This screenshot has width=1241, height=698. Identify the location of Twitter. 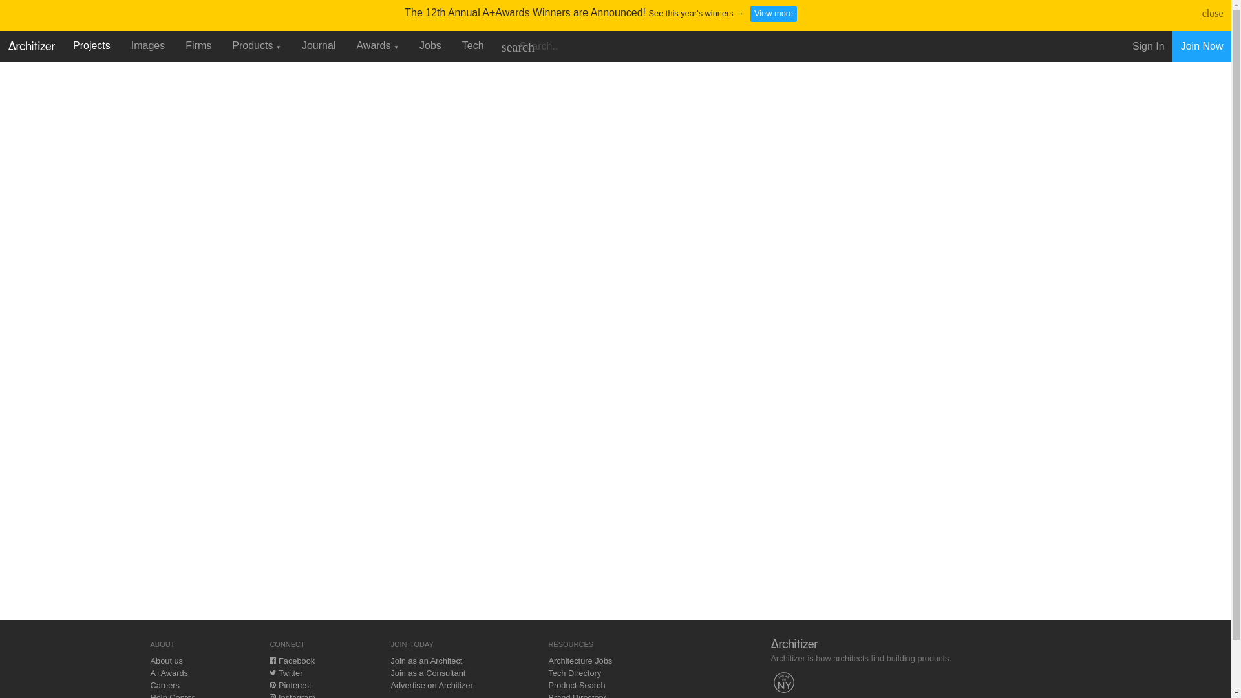
(286, 672).